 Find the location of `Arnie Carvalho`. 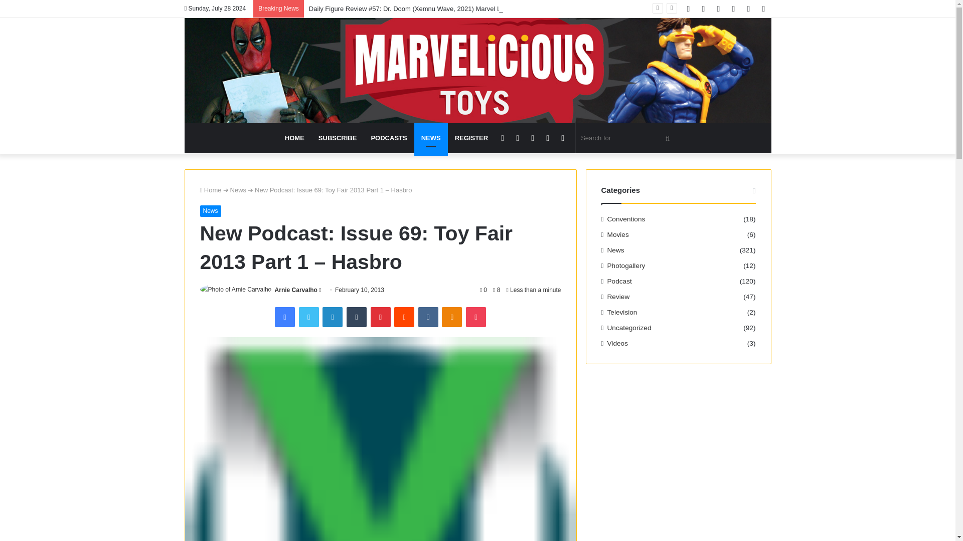

Arnie Carvalho is located at coordinates (296, 290).